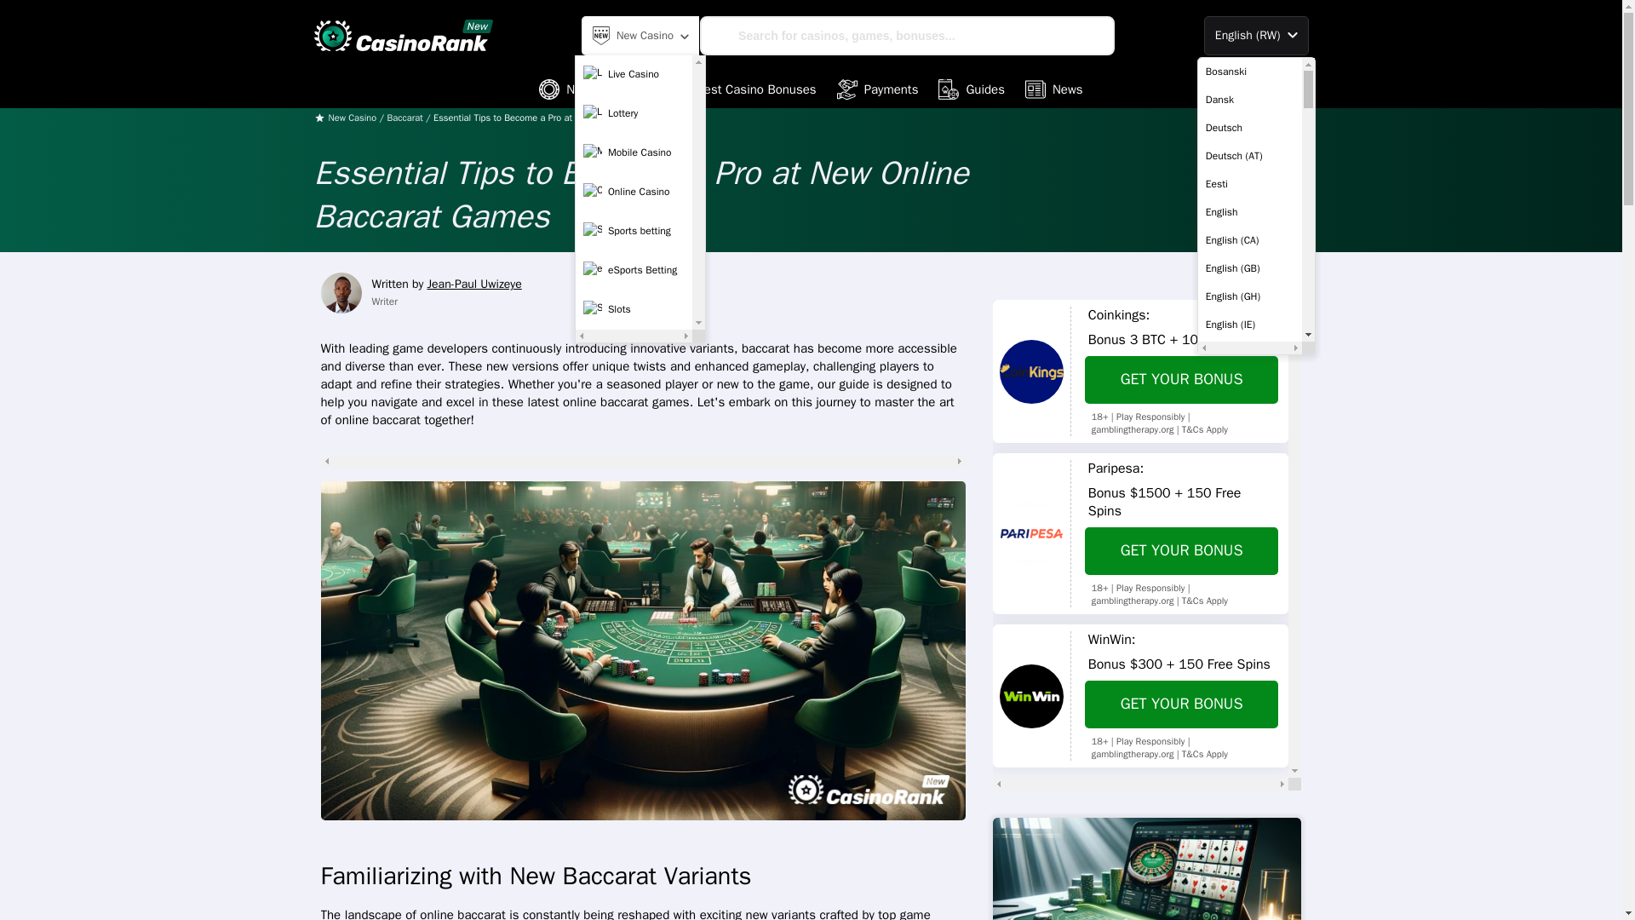  Describe the element at coordinates (634, 73) in the screenshot. I see `Live Casino` at that location.